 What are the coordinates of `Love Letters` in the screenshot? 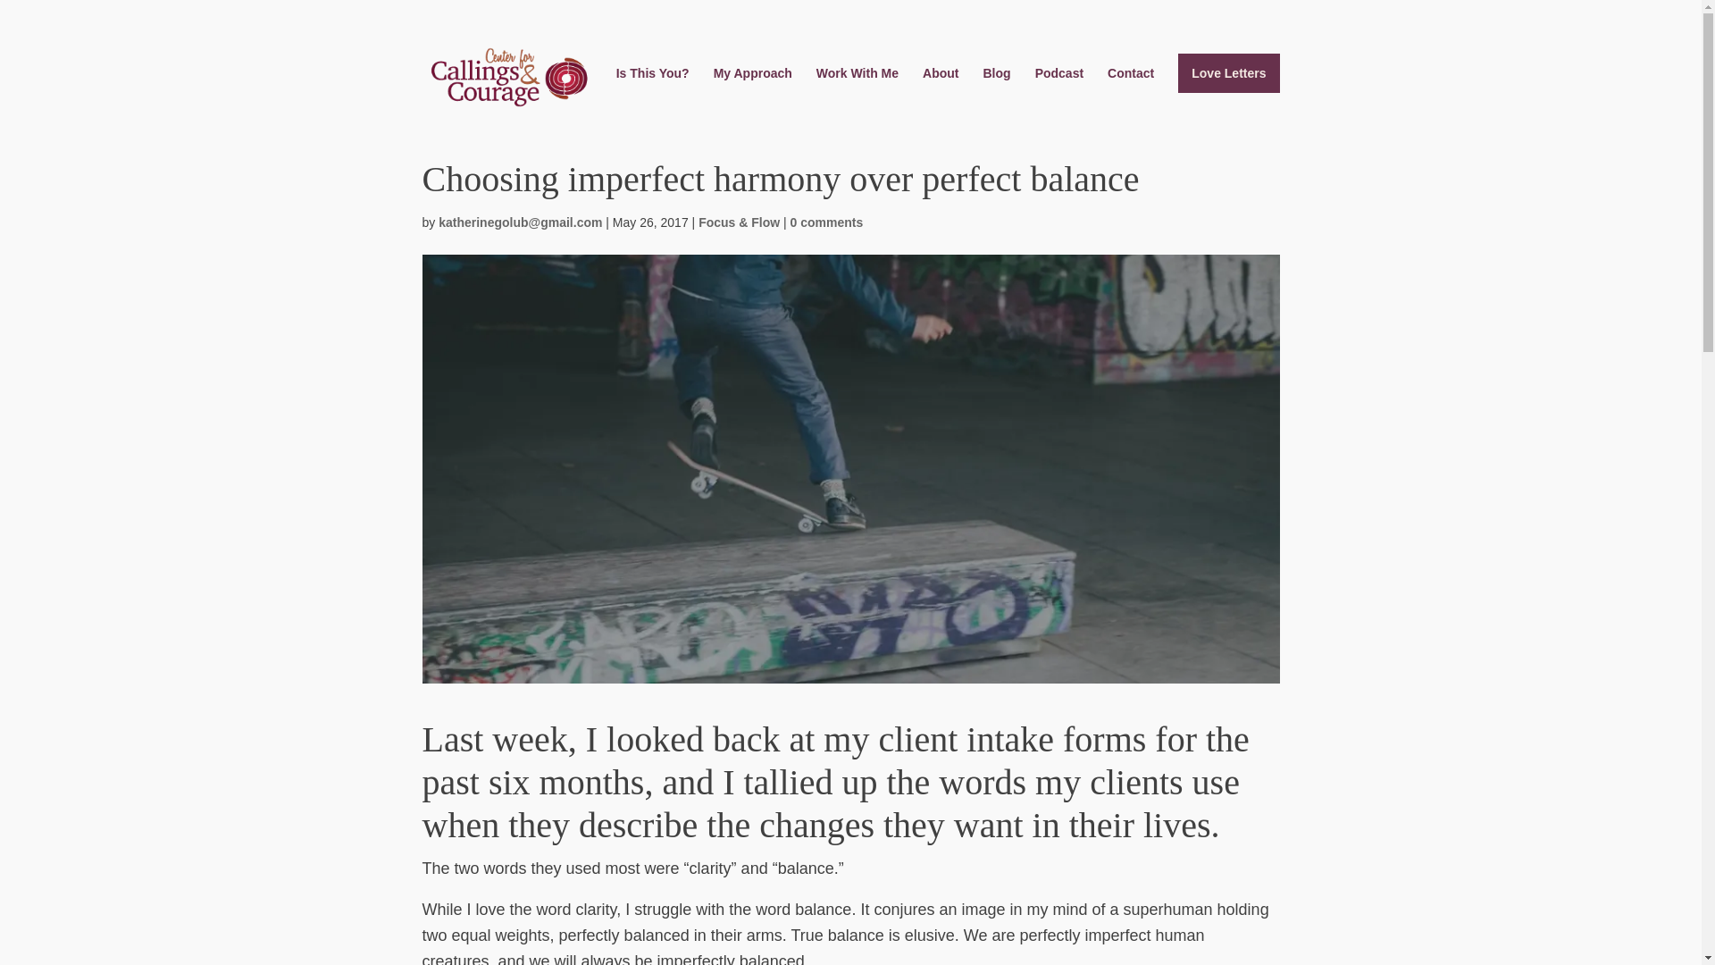 It's located at (1229, 73).